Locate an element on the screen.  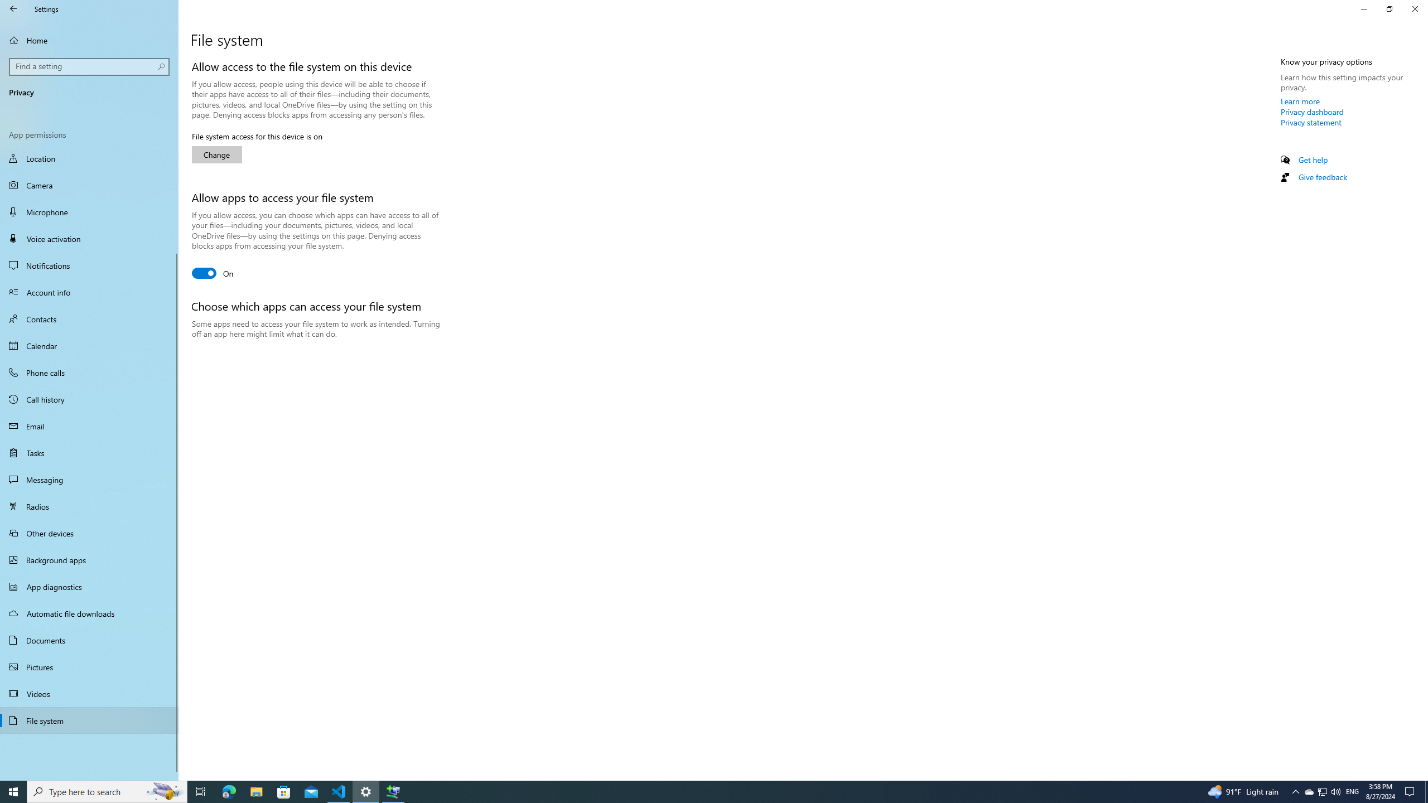
File system is located at coordinates (89, 720).